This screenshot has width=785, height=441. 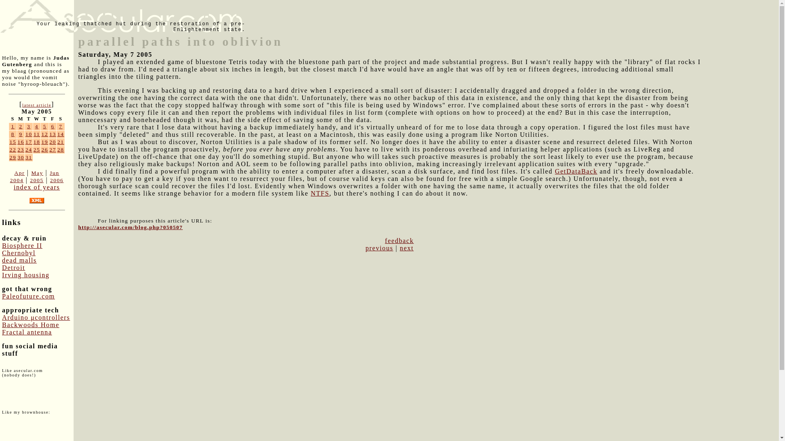 I want to click on 29, so click(x=13, y=158).